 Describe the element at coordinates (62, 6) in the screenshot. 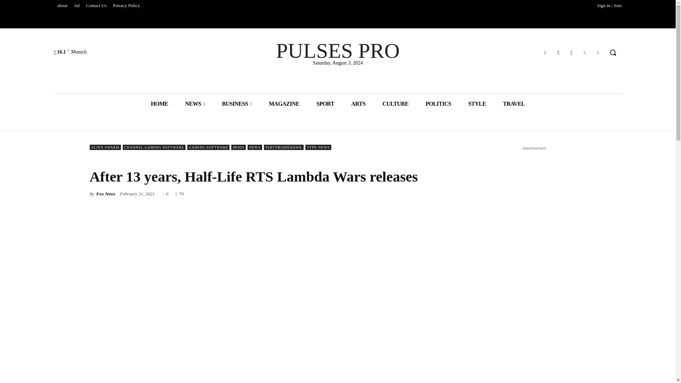

I see `about` at that location.